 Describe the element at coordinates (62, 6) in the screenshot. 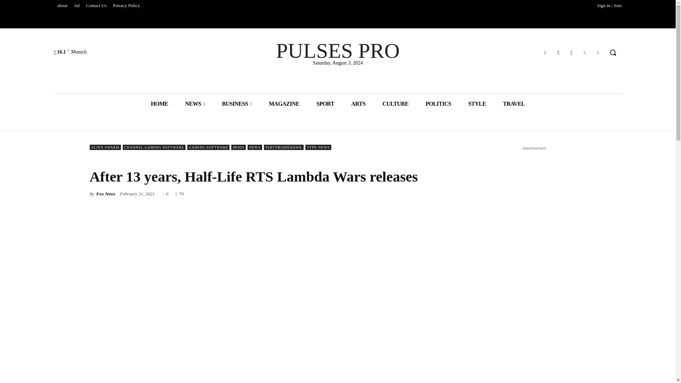

I see `about` at that location.